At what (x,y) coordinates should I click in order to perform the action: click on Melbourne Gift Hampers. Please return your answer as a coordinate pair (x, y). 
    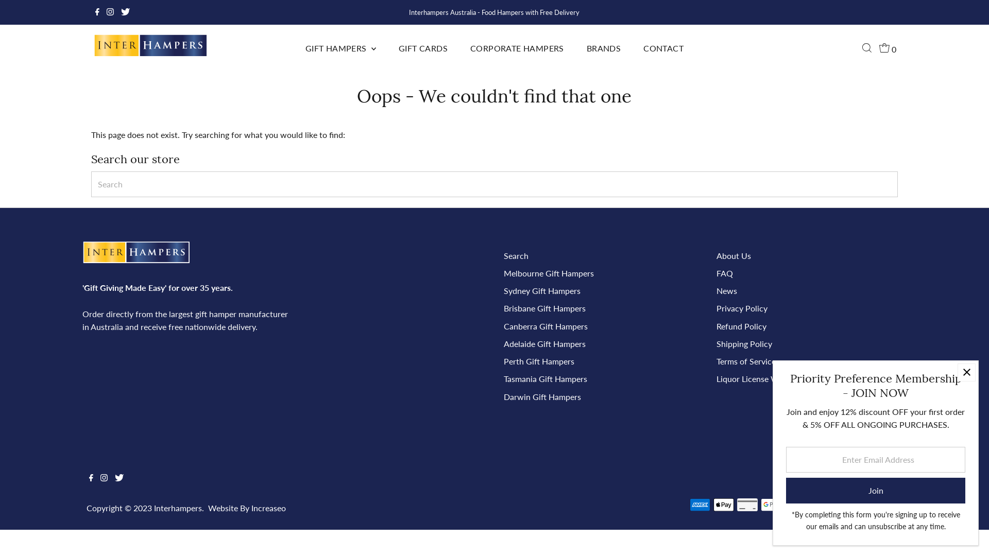
    Looking at the image, I should click on (549, 273).